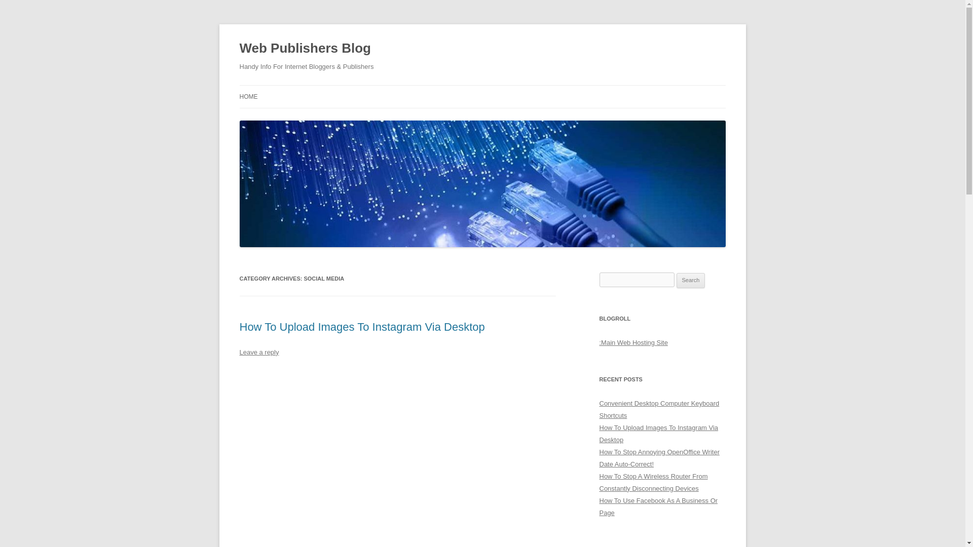  What do you see at coordinates (305, 49) in the screenshot?
I see `Web Publishers Blog` at bounding box center [305, 49].